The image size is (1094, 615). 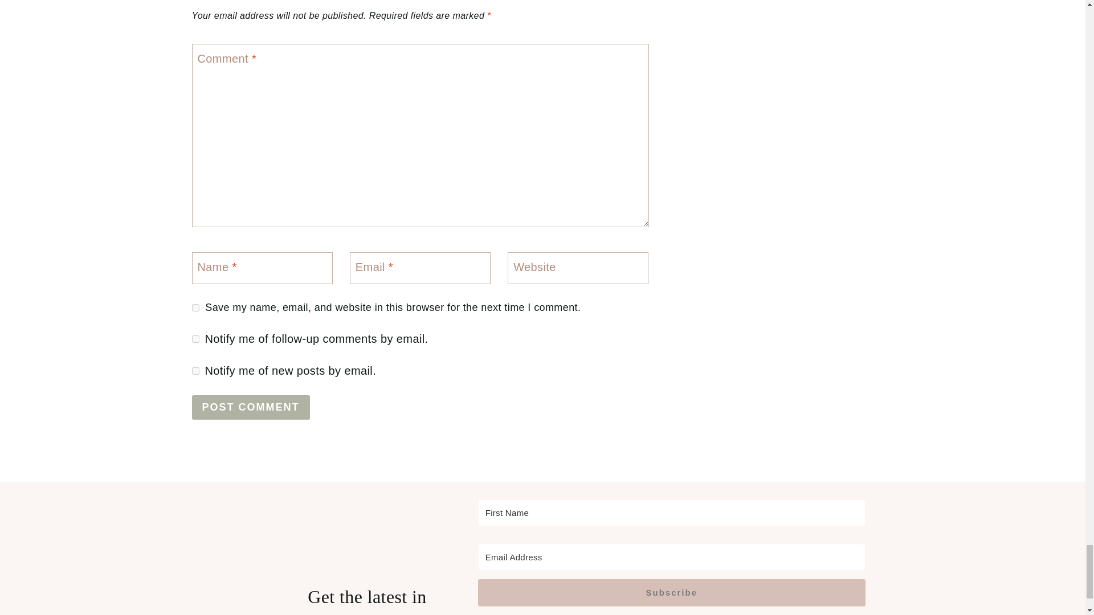 I want to click on yes, so click(x=195, y=307).